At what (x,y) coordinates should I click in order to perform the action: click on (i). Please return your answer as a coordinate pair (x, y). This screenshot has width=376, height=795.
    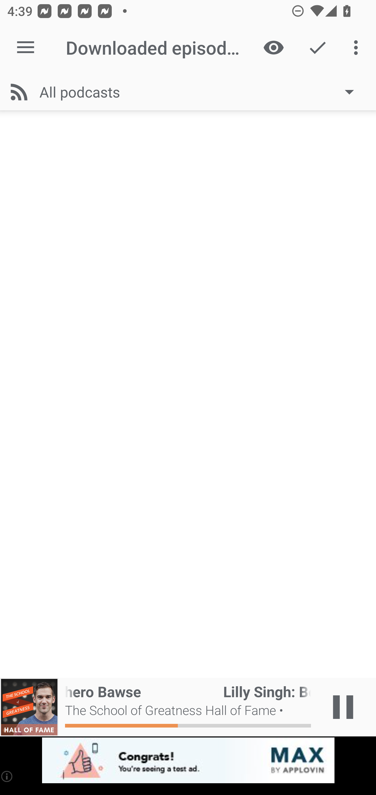
    Looking at the image, I should click on (7, 776).